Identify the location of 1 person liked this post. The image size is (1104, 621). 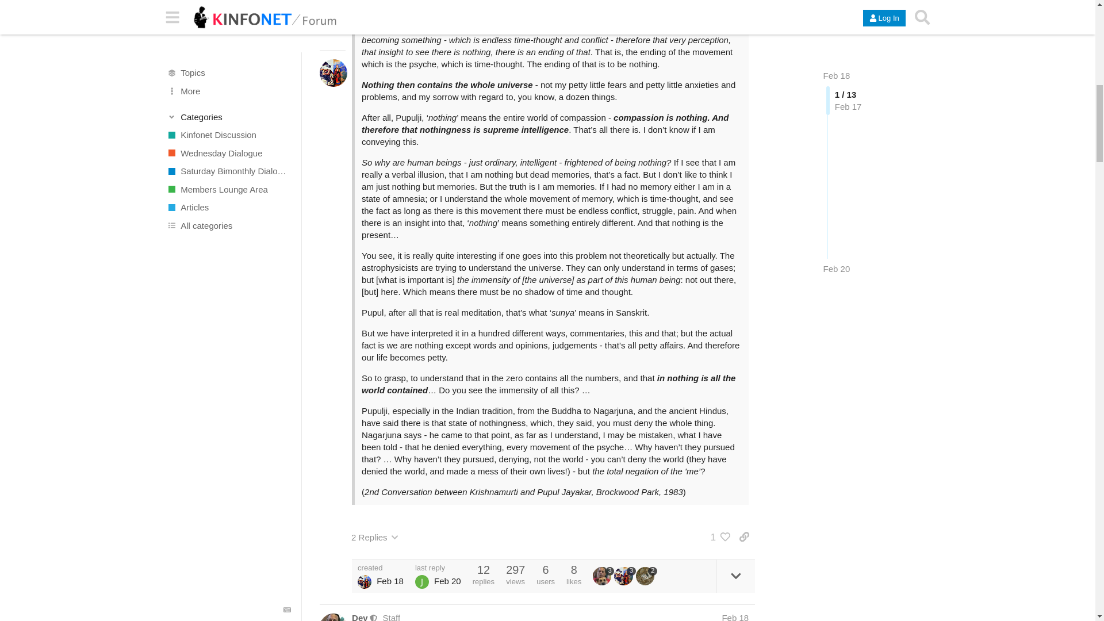
(718, 537).